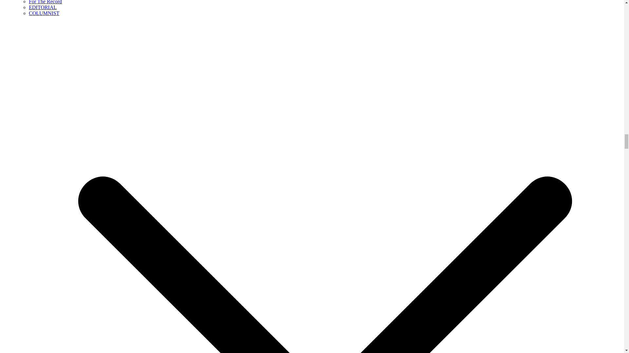 The image size is (629, 353). I want to click on COLUMNIST, so click(44, 13).